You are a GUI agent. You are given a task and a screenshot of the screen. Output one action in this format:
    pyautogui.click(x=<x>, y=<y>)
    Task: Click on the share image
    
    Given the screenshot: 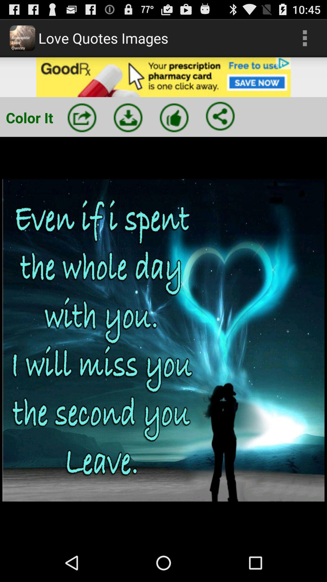 What is the action you would take?
    pyautogui.click(x=82, y=118)
    